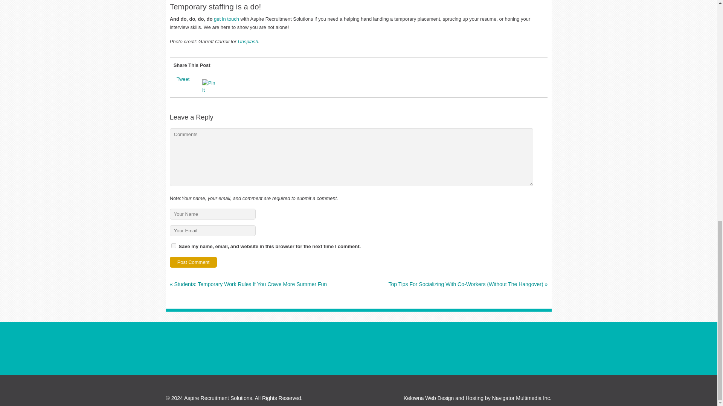 The width and height of the screenshot is (723, 406). Describe the element at coordinates (444, 398) in the screenshot. I see `Web Design and Hosting By Navigator Multimedia Inc` at that location.